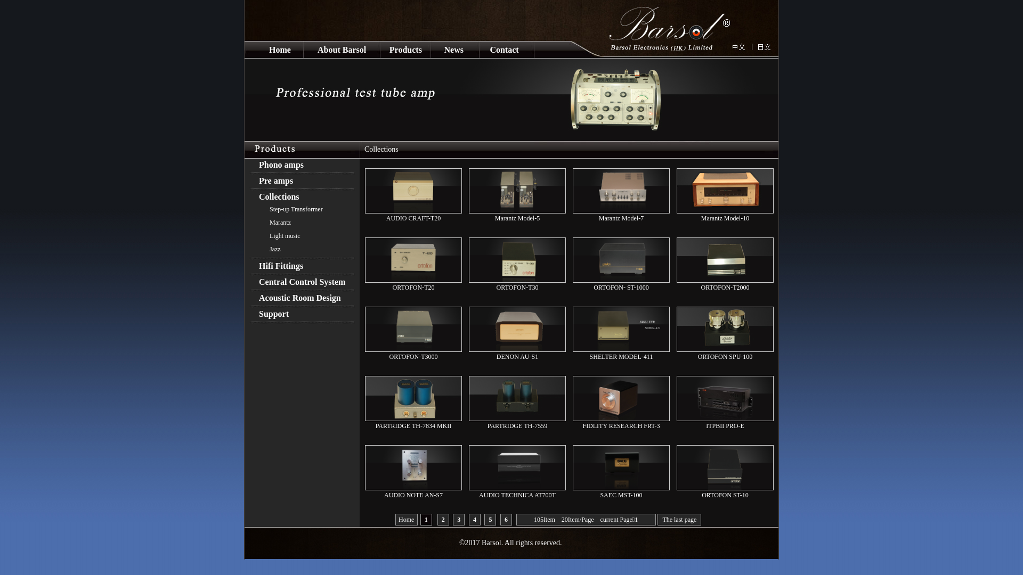 Image resolution: width=1023 pixels, height=575 pixels. Describe the element at coordinates (413, 287) in the screenshot. I see `ORTOFON-T20` at that location.